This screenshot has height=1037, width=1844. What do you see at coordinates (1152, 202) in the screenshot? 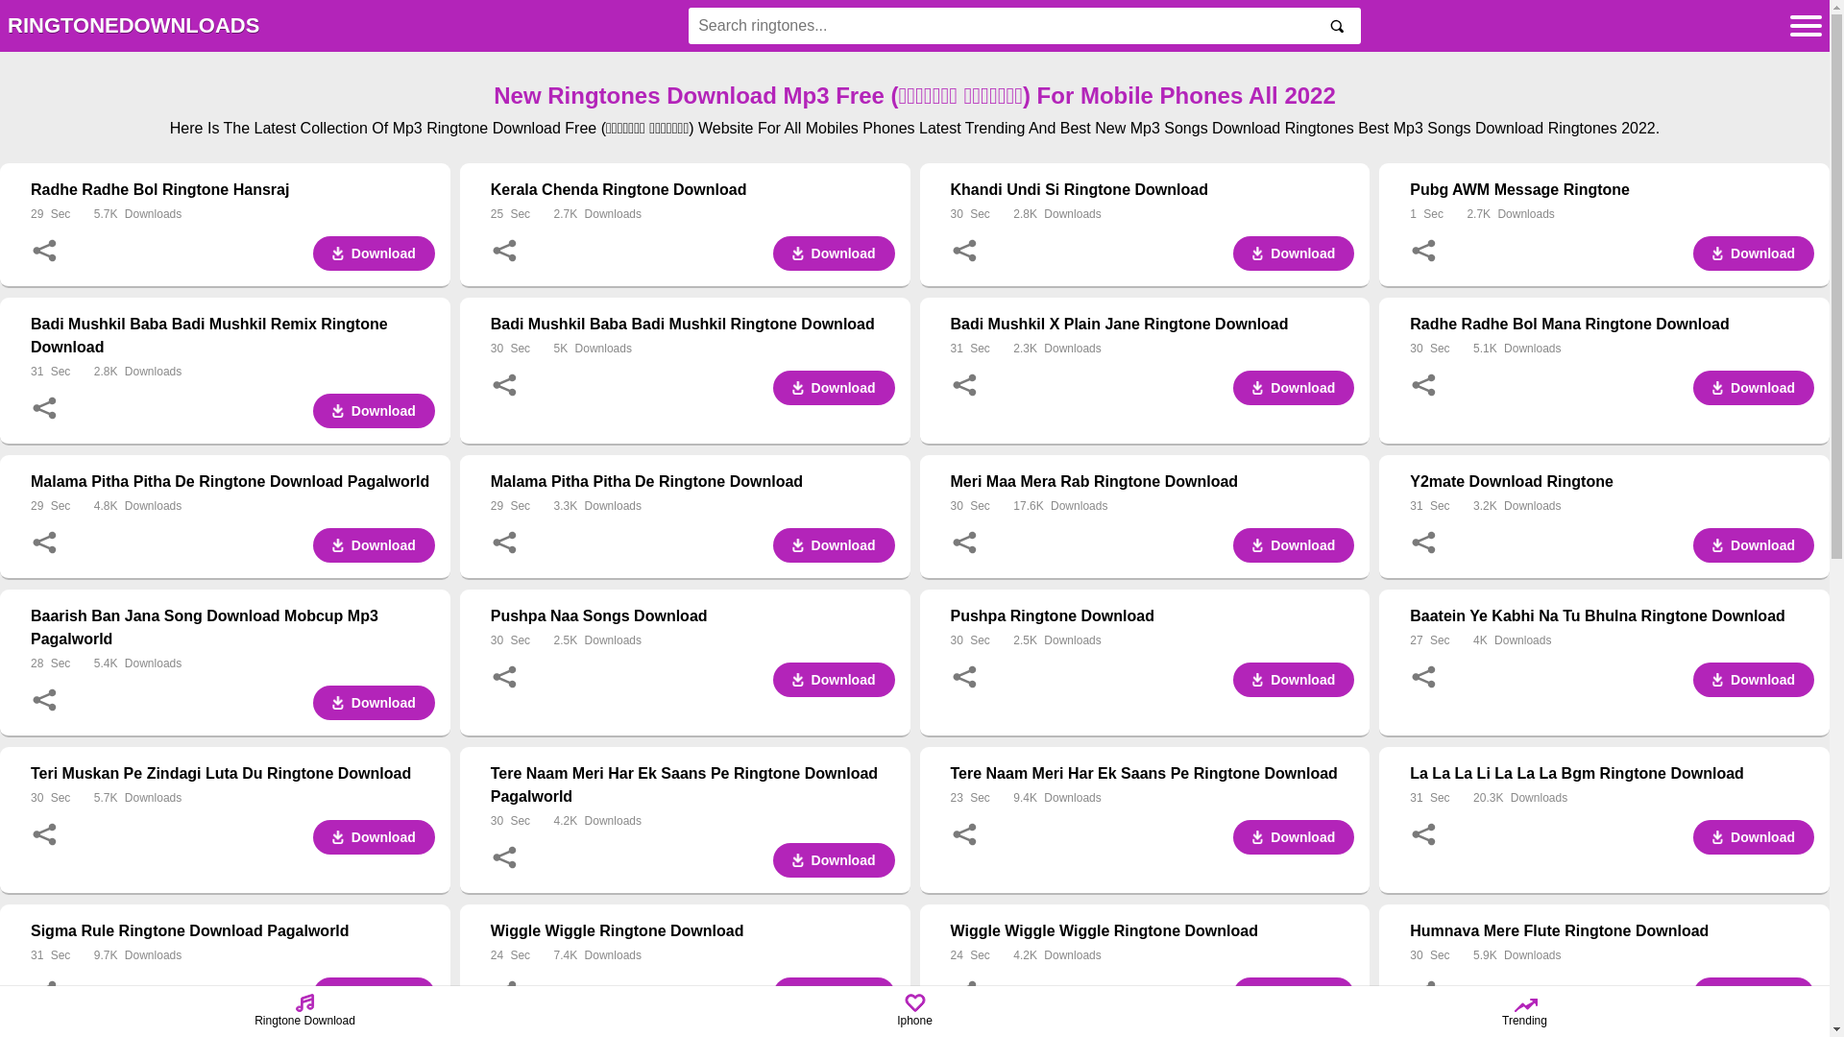
I see `Khandi Undi Si Ringtone Download
30 2.8K` at bounding box center [1152, 202].